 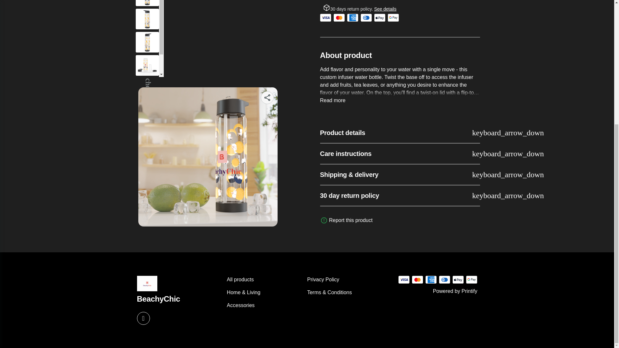 What do you see at coordinates (400, 80) in the screenshot?
I see `About product` at bounding box center [400, 80].